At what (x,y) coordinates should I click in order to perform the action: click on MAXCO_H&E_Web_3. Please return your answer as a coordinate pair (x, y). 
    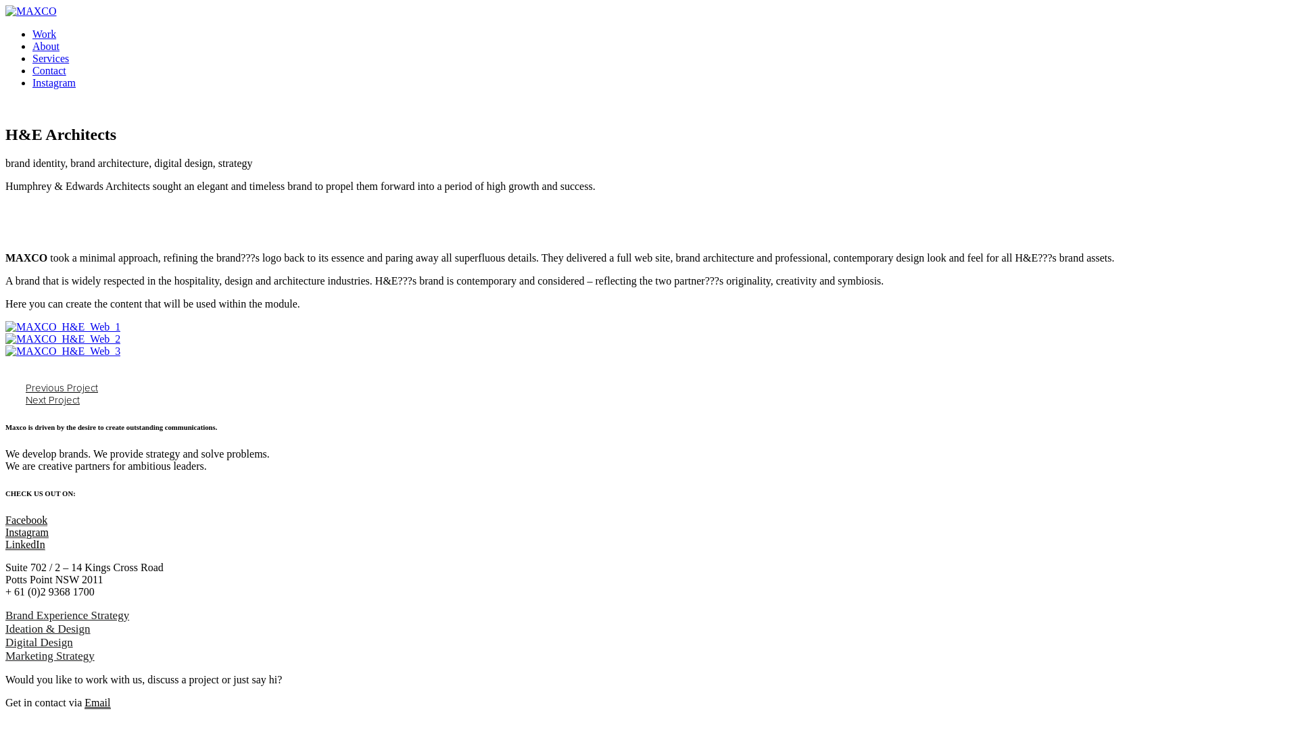
    Looking at the image, I should click on (63, 351).